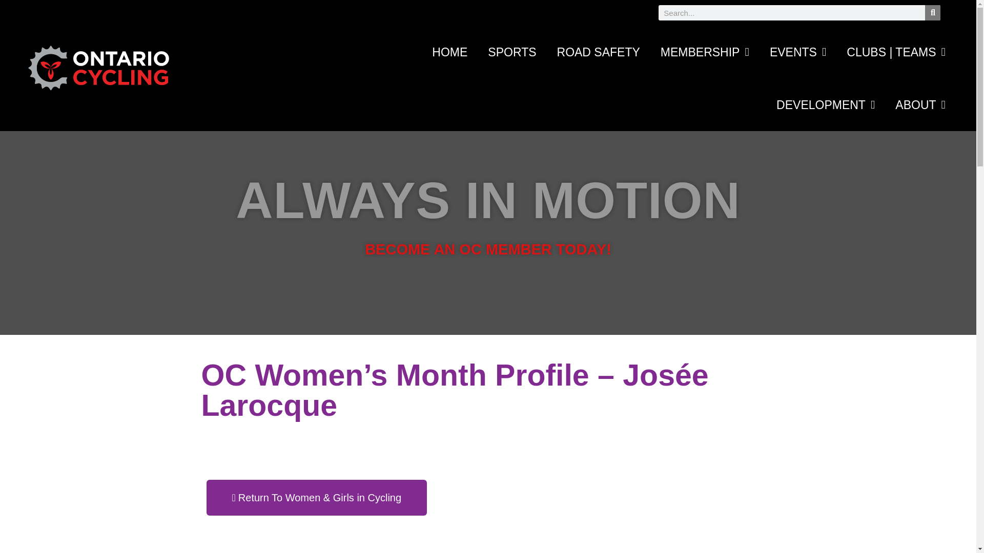 This screenshot has width=984, height=553. I want to click on ABOUT, so click(920, 104).